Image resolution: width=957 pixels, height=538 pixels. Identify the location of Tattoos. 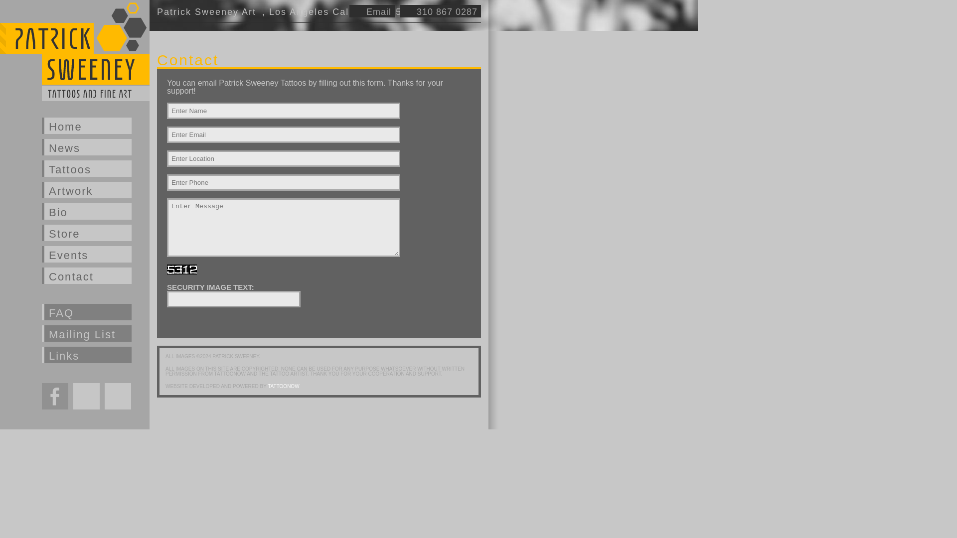
(87, 168).